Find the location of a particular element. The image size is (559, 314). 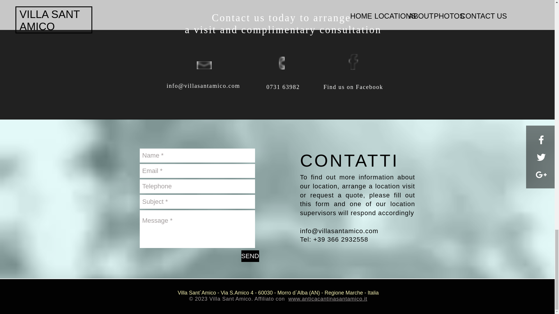

SEND is located at coordinates (250, 256).